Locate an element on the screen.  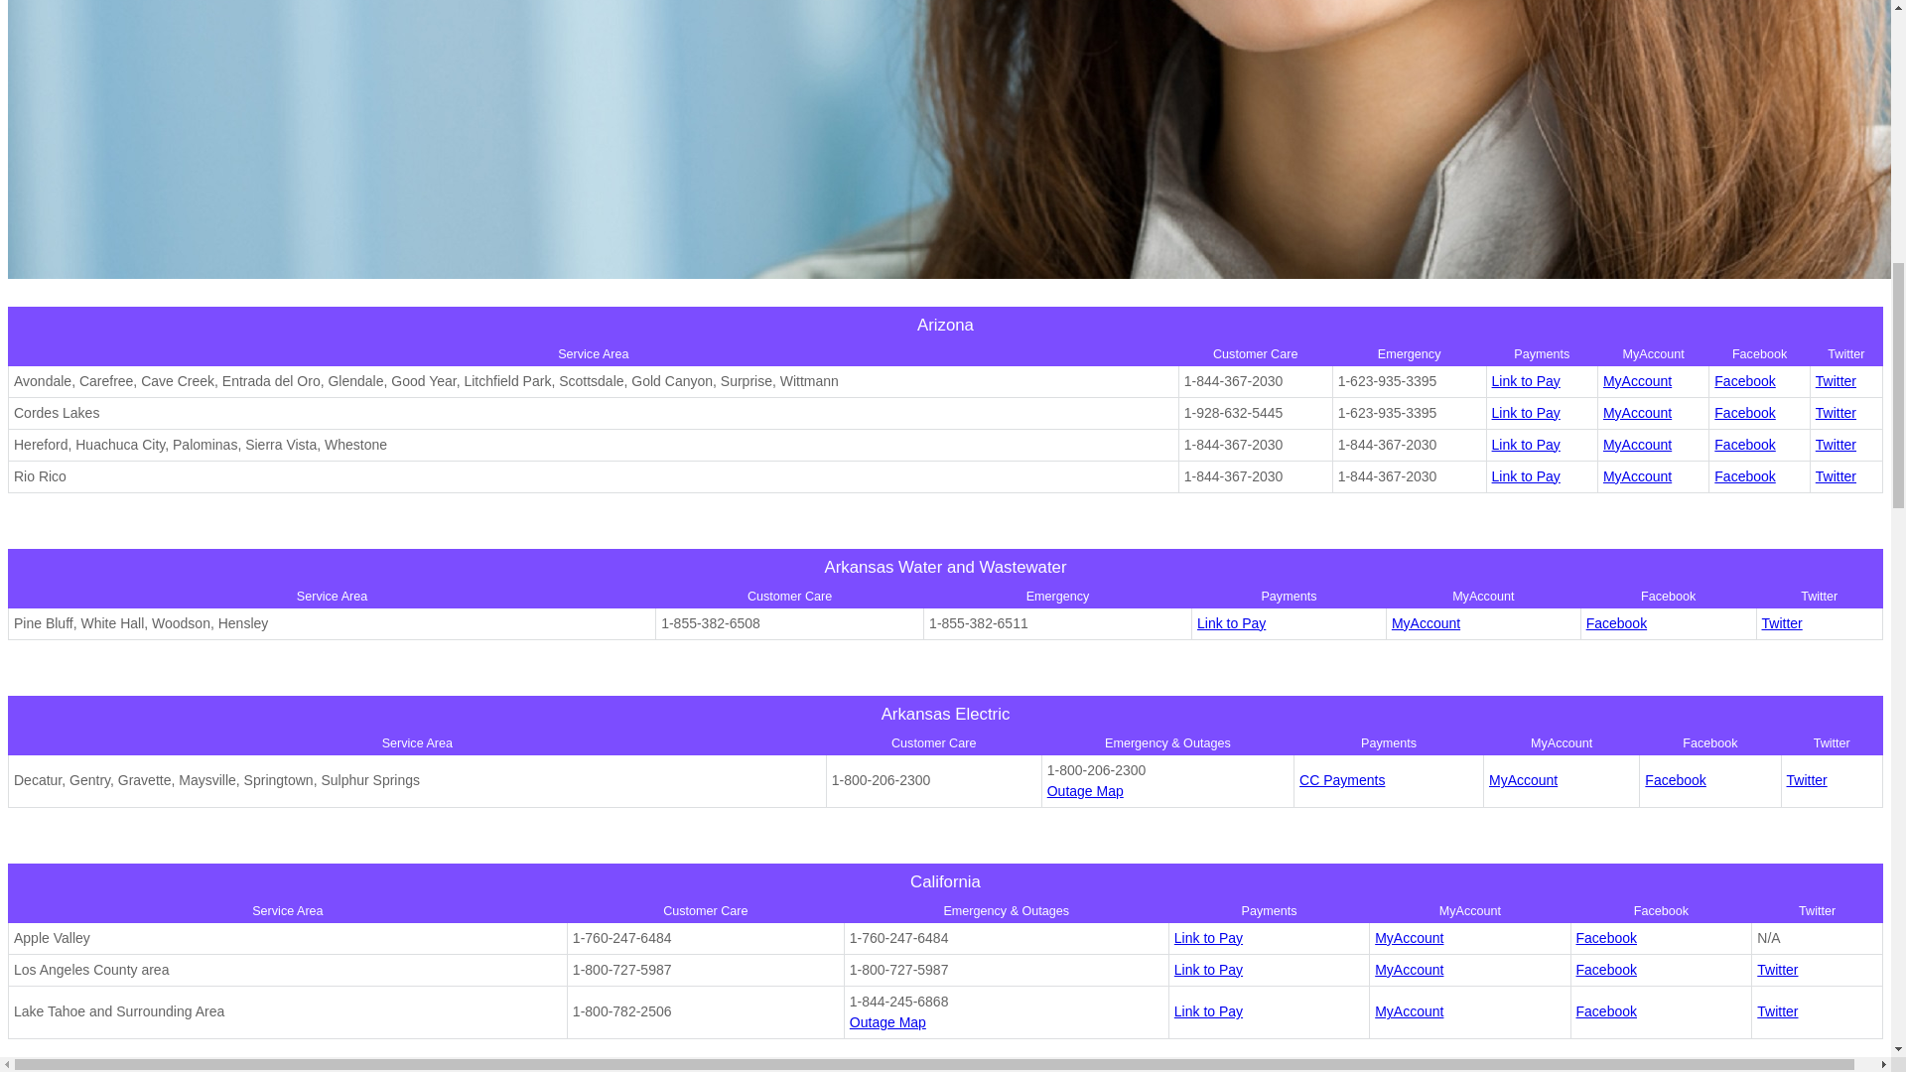
Facebook is located at coordinates (1606, 937).